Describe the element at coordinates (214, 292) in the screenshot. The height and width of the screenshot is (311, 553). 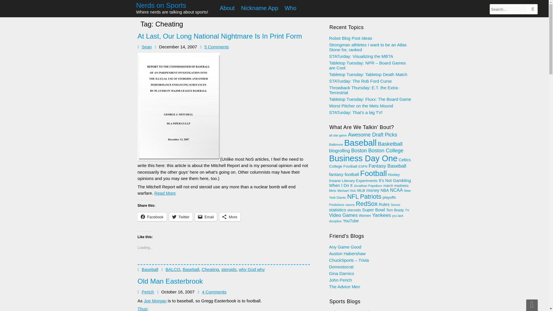
I see `4 Comments` at that location.